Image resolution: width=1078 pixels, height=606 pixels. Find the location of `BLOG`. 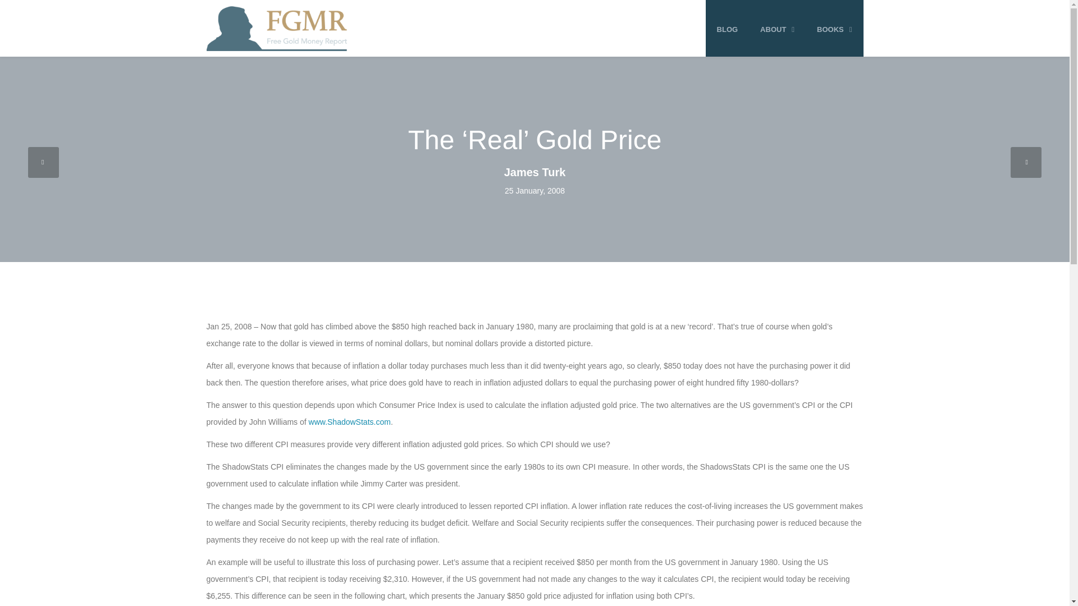

BLOG is located at coordinates (728, 29).